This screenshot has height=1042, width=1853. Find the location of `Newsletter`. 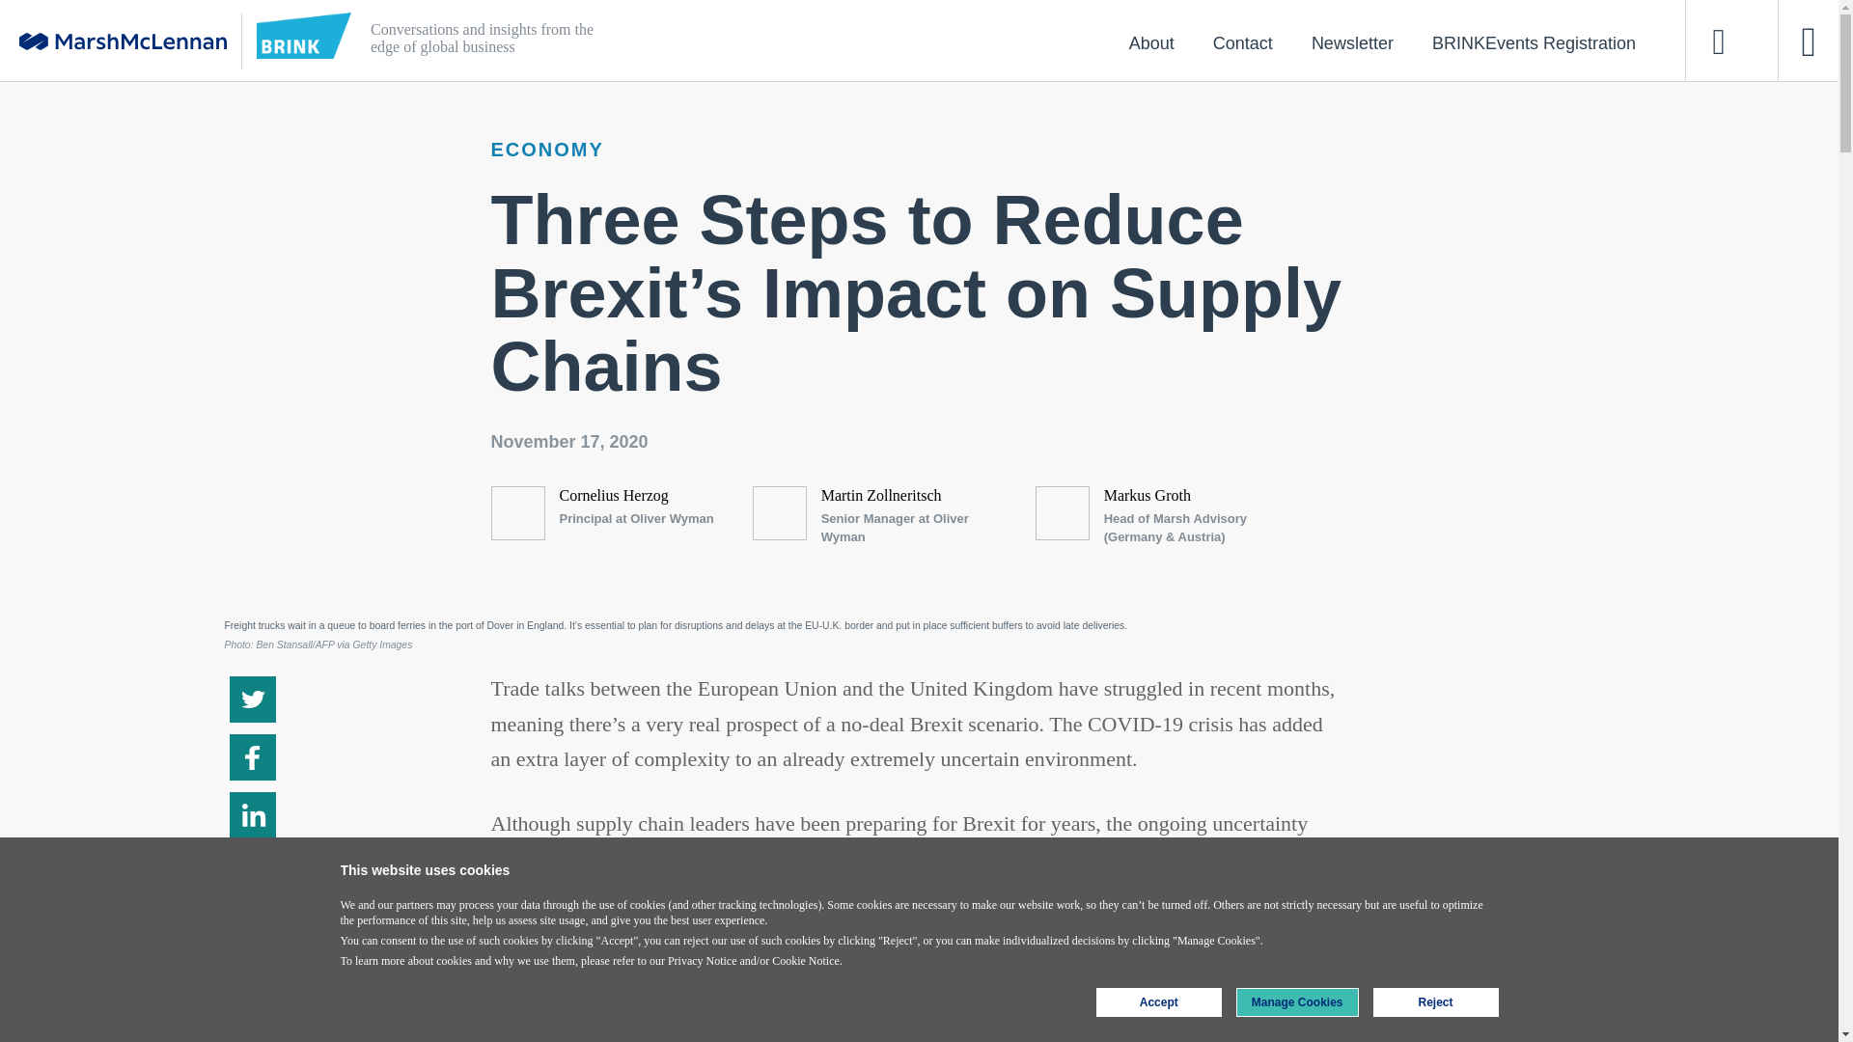

Newsletter is located at coordinates (1351, 42).